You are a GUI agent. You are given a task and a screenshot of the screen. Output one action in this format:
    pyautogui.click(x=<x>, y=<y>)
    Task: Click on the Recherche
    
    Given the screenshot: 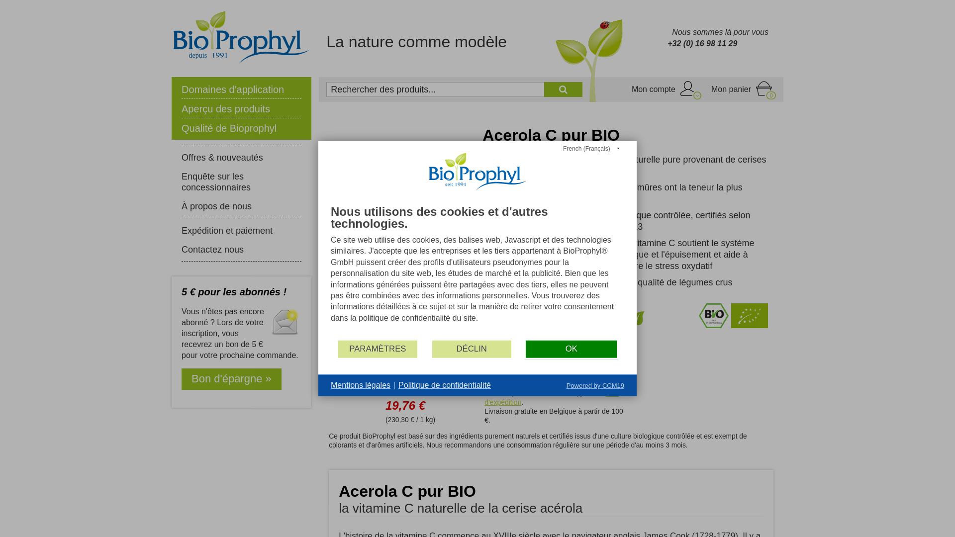 What is the action you would take?
    pyautogui.click(x=563, y=89)
    